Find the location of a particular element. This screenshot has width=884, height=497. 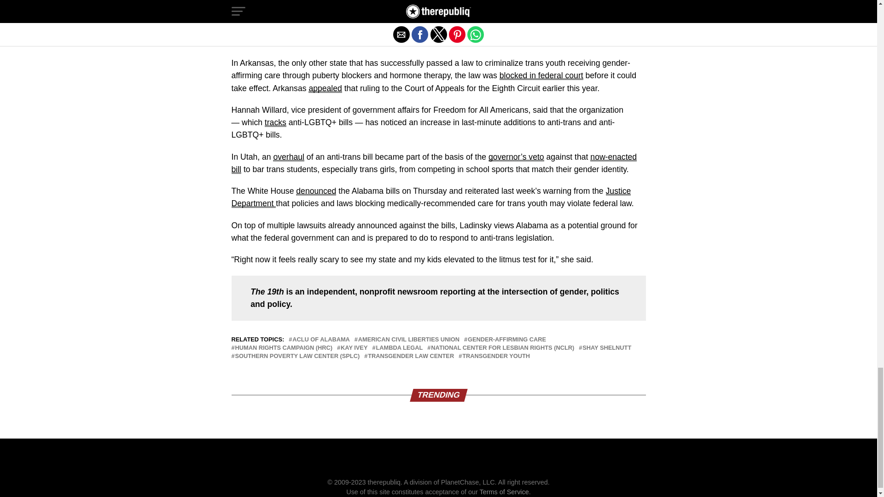

denounced is located at coordinates (316, 191).